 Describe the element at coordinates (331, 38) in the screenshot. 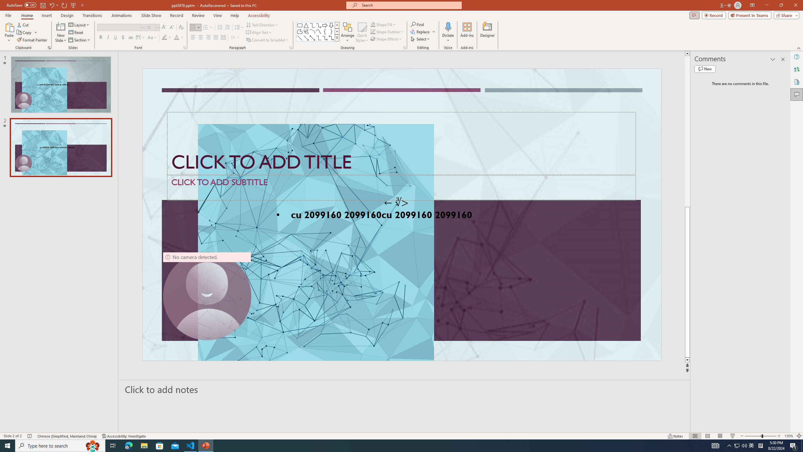

I see `Connector: Elbow Double-Arrow` at that location.